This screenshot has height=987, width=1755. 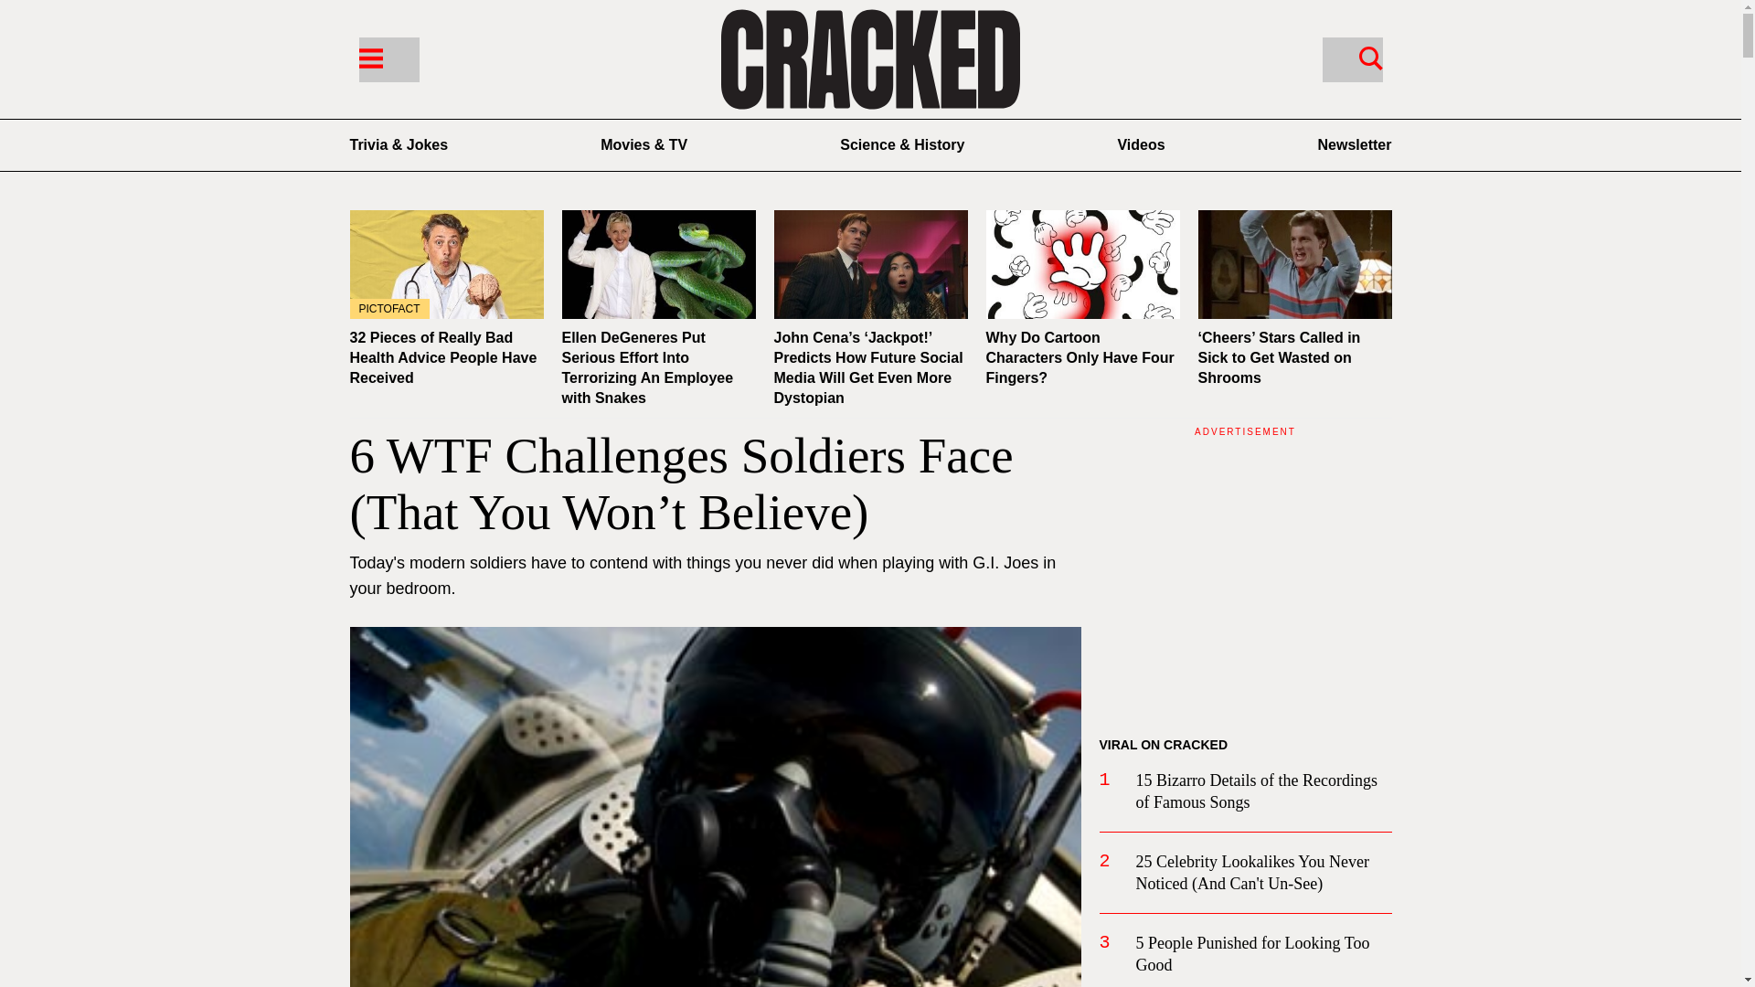 I want to click on Cracked Newsletter, so click(x=1355, y=144).